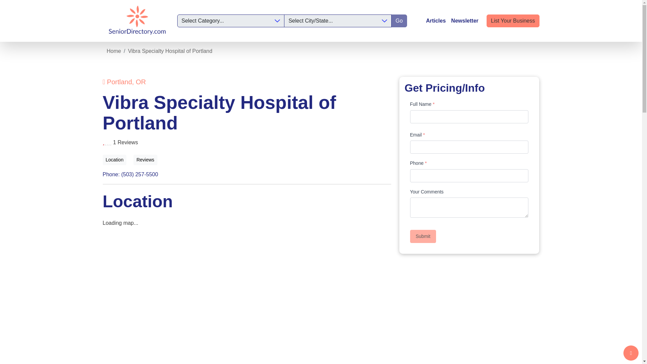 The image size is (647, 364). What do you see at coordinates (114, 51) in the screenshot?
I see `Home` at bounding box center [114, 51].